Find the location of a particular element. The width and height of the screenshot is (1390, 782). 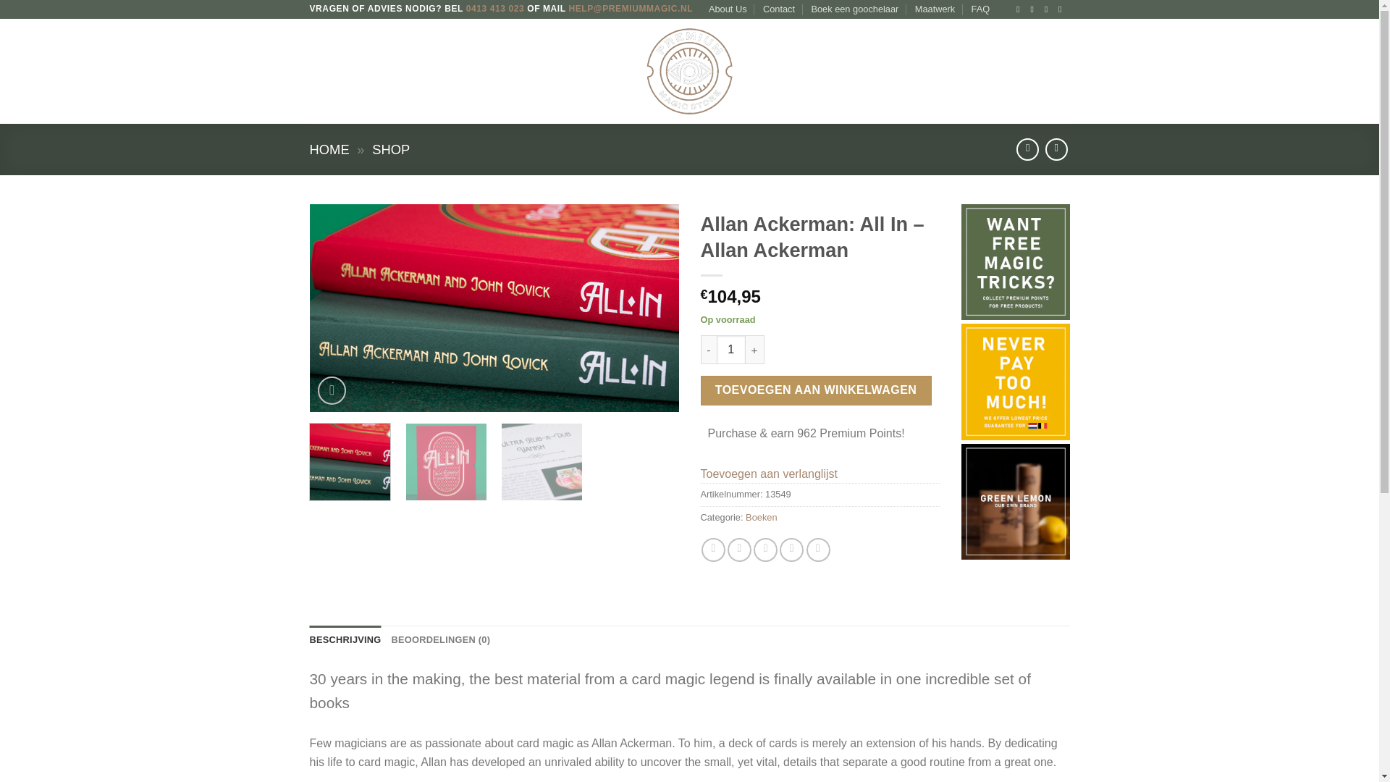

Deel op Facebook is located at coordinates (714, 550).